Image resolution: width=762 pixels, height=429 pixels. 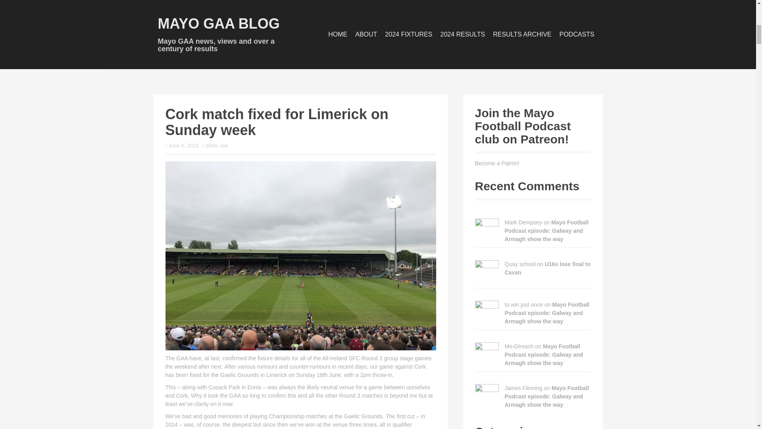 What do you see at coordinates (218, 23) in the screenshot?
I see `MAYO GAA BLOG` at bounding box center [218, 23].